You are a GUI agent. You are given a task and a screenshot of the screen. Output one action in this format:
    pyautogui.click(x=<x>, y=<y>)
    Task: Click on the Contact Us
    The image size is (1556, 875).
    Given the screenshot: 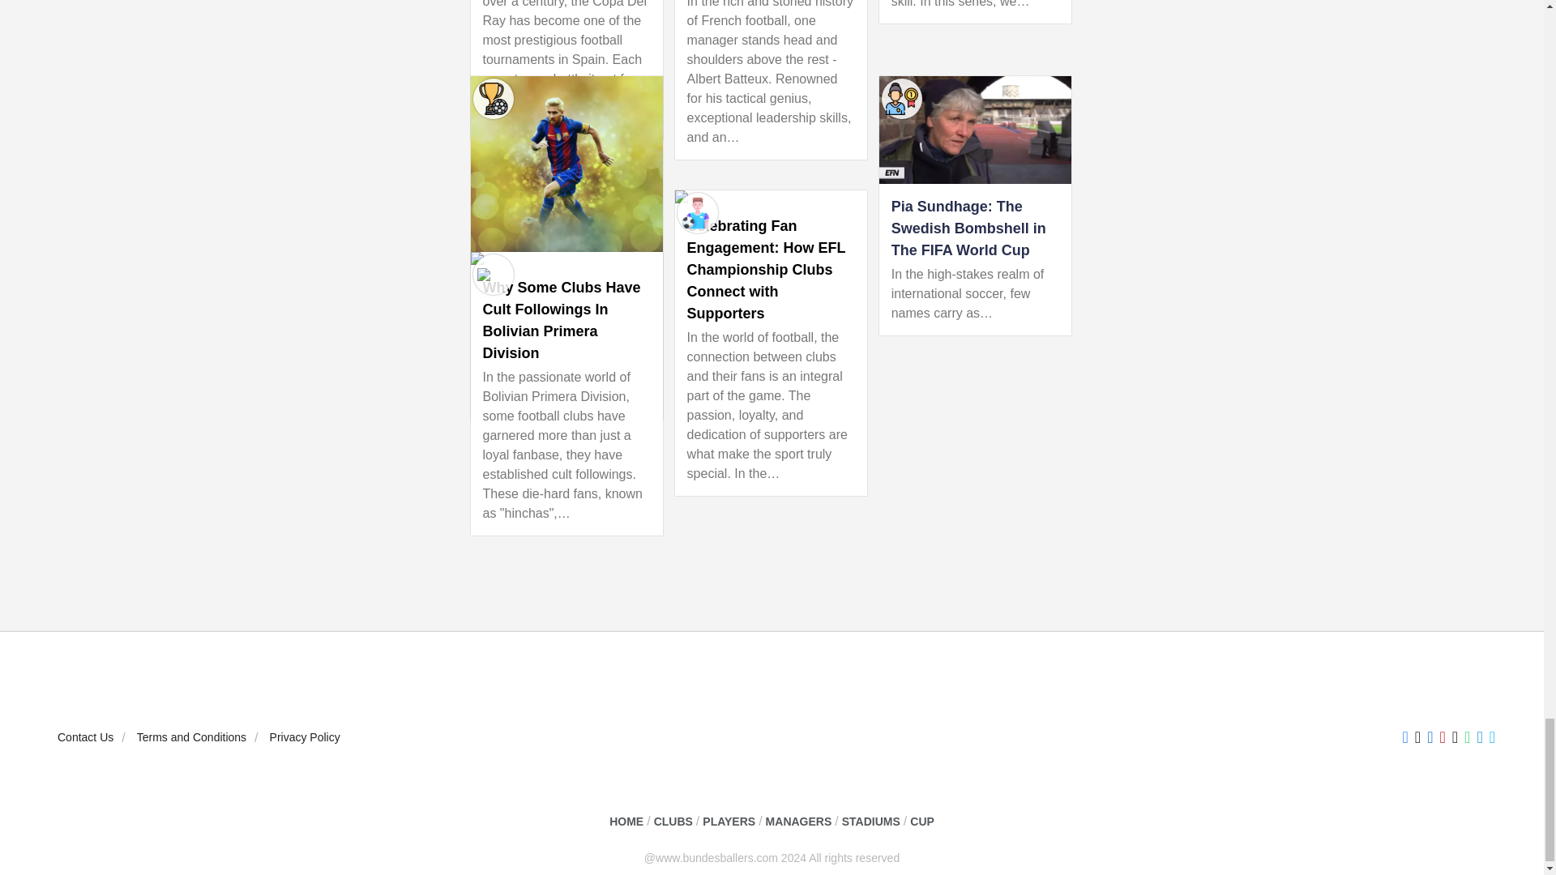 What is the action you would take?
    pyautogui.click(x=85, y=737)
    